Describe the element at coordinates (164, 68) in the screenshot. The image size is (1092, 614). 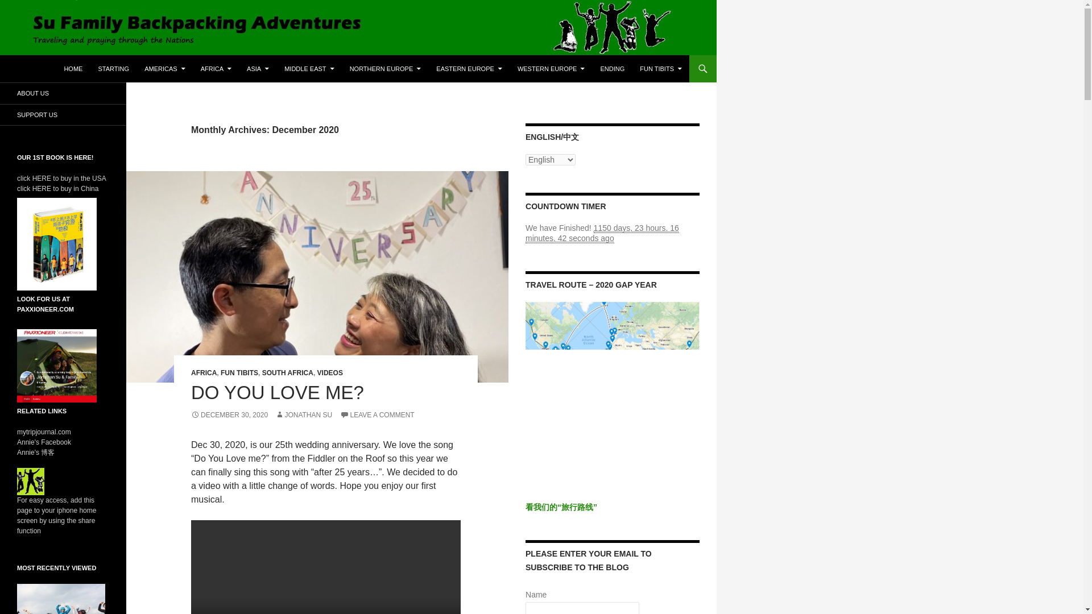
I see `AMERICAS` at that location.